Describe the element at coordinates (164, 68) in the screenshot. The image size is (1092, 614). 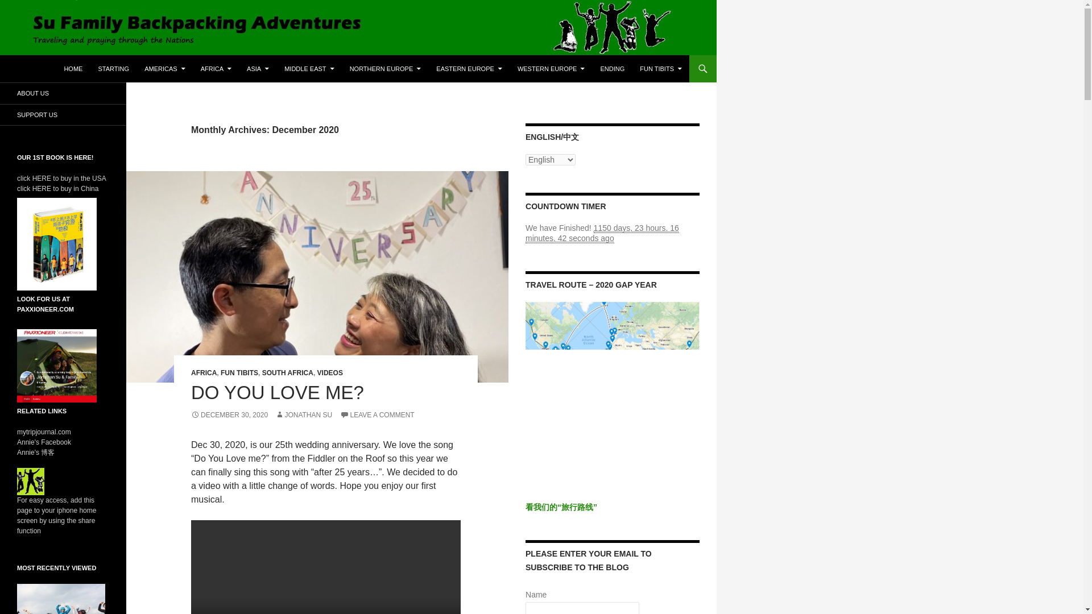
I see `AMERICAS` at that location.